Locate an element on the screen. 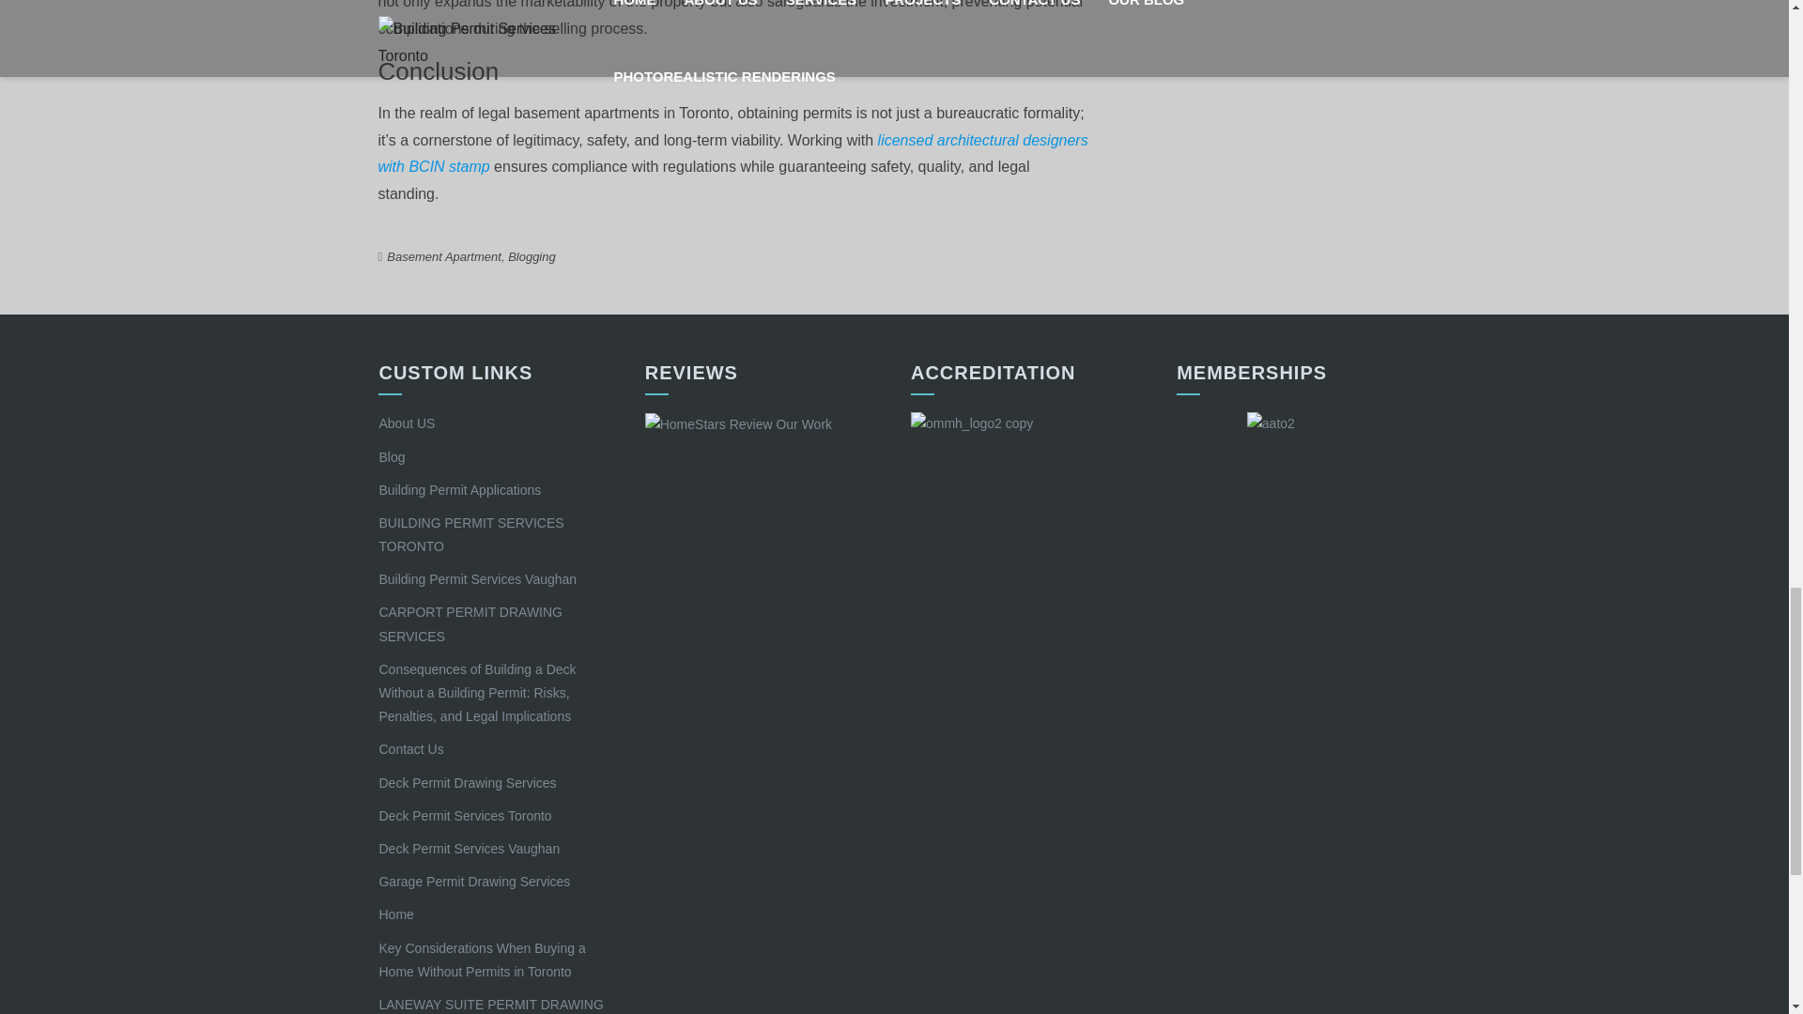 The image size is (1803, 1014). LANEWAY SUITE PERMIT DRAWING SERVICES is located at coordinates (490, 1005).